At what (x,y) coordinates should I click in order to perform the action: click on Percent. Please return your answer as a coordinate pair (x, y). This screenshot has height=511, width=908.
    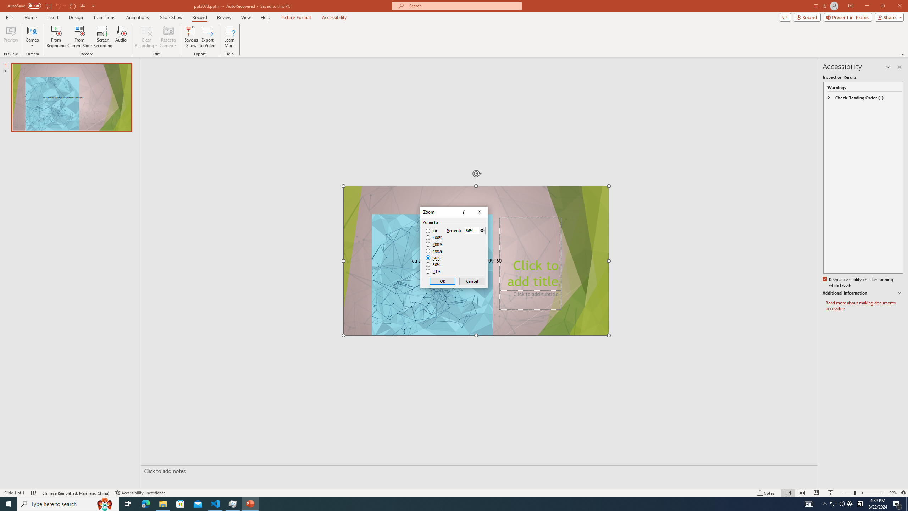
    Looking at the image, I should click on (475, 230).